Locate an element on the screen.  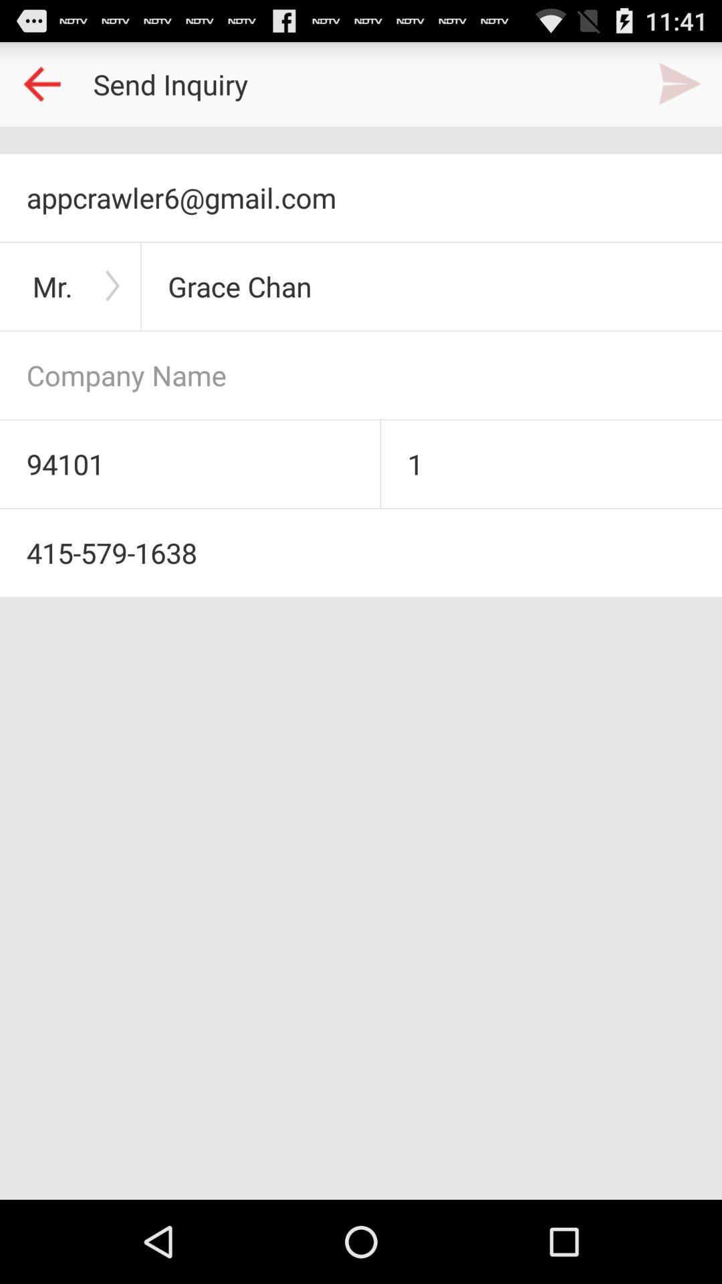
send inquiry is located at coordinates (680, 84).